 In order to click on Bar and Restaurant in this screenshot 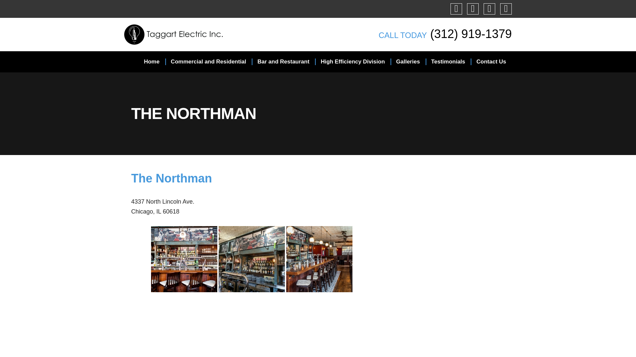, I will do `click(283, 61)`.